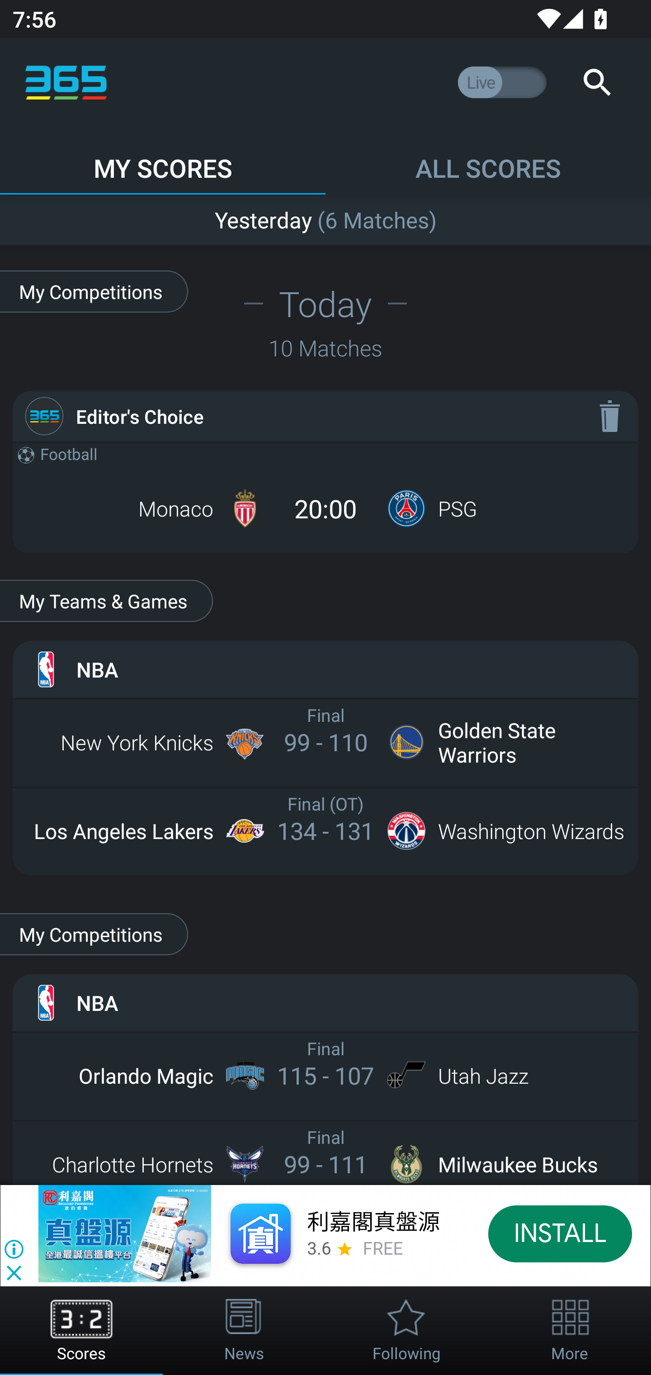  Describe the element at coordinates (325, 1003) in the screenshot. I see `NBA` at that location.